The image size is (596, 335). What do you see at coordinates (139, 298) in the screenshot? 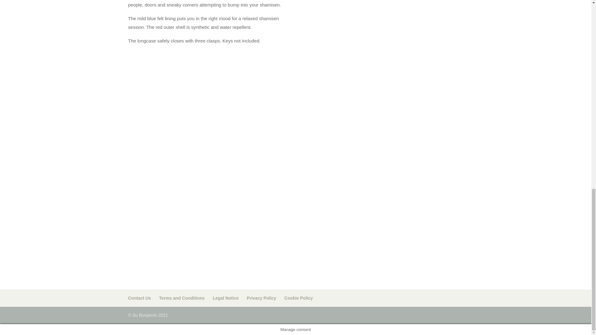
I see `Contact Us` at bounding box center [139, 298].